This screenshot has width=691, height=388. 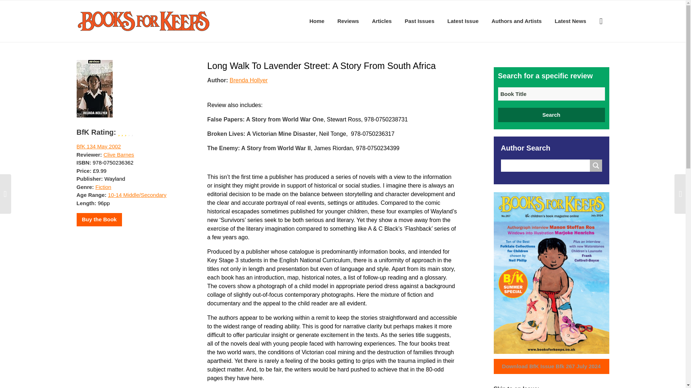 I want to click on Latest News, so click(x=570, y=21).